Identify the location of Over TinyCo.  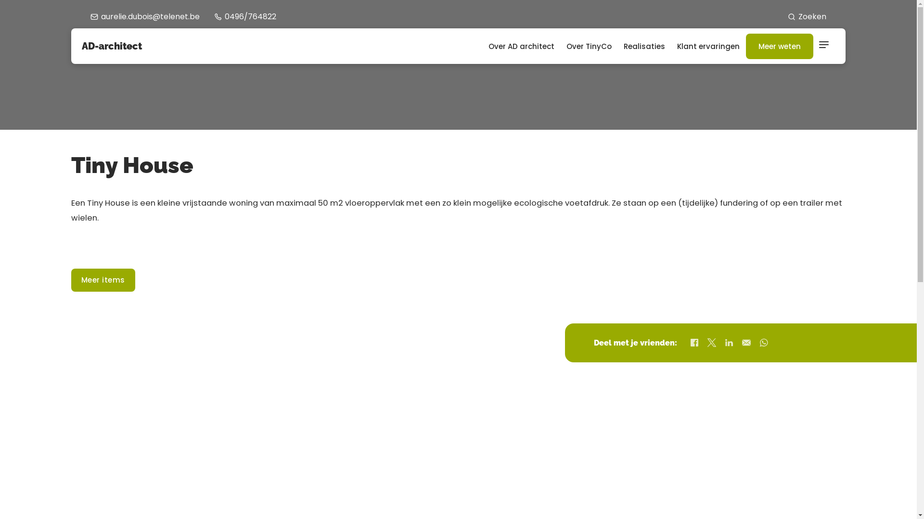
(589, 46).